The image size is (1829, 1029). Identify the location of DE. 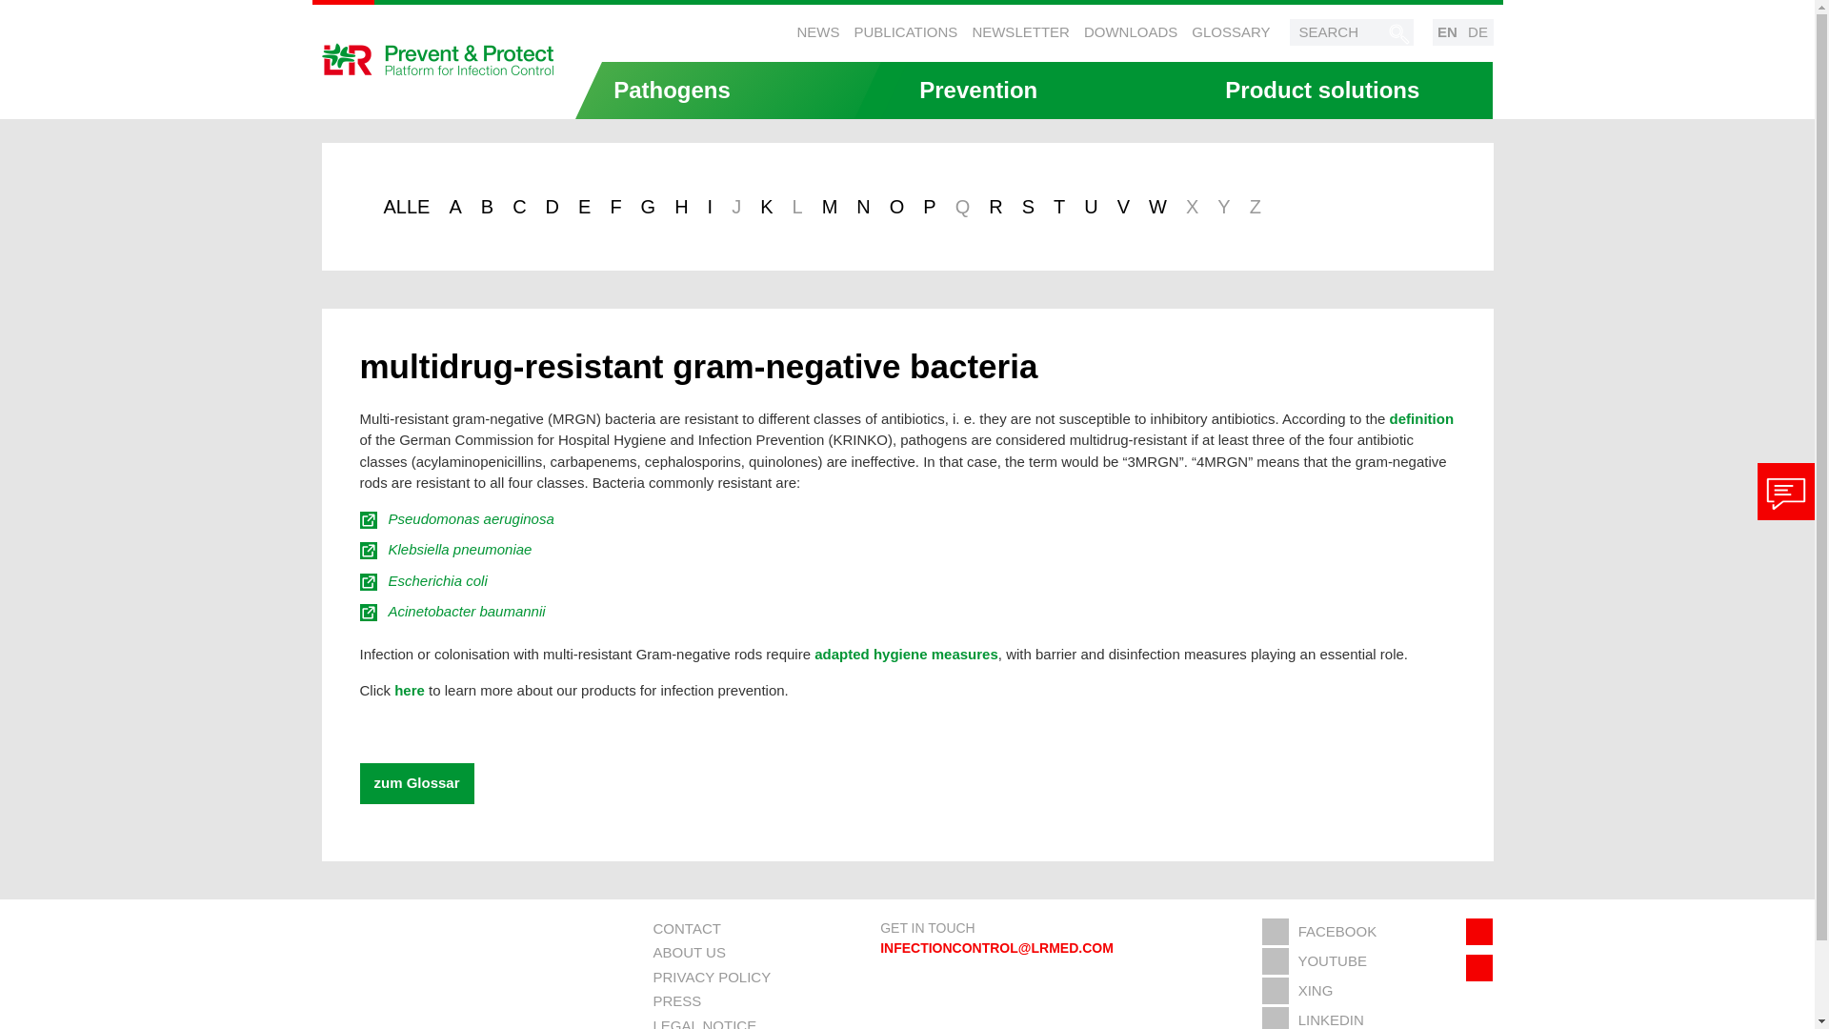
(1478, 32).